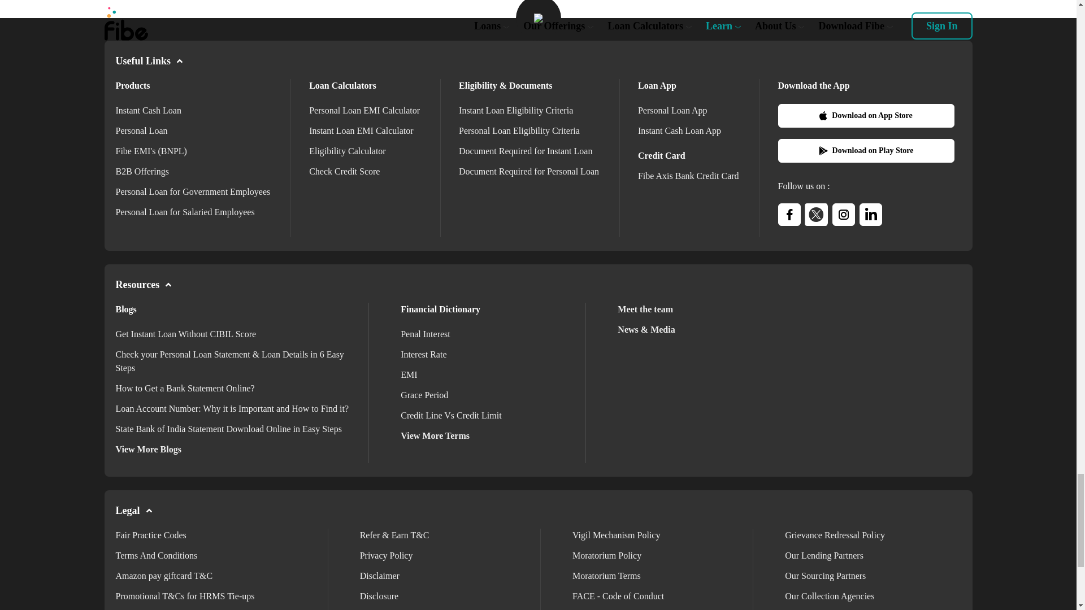 Image resolution: width=1085 pixels, height=610 pixels. Describe the element at coordinates (607, 576) in the screenshot. I see `moratorium-terms` at that location.